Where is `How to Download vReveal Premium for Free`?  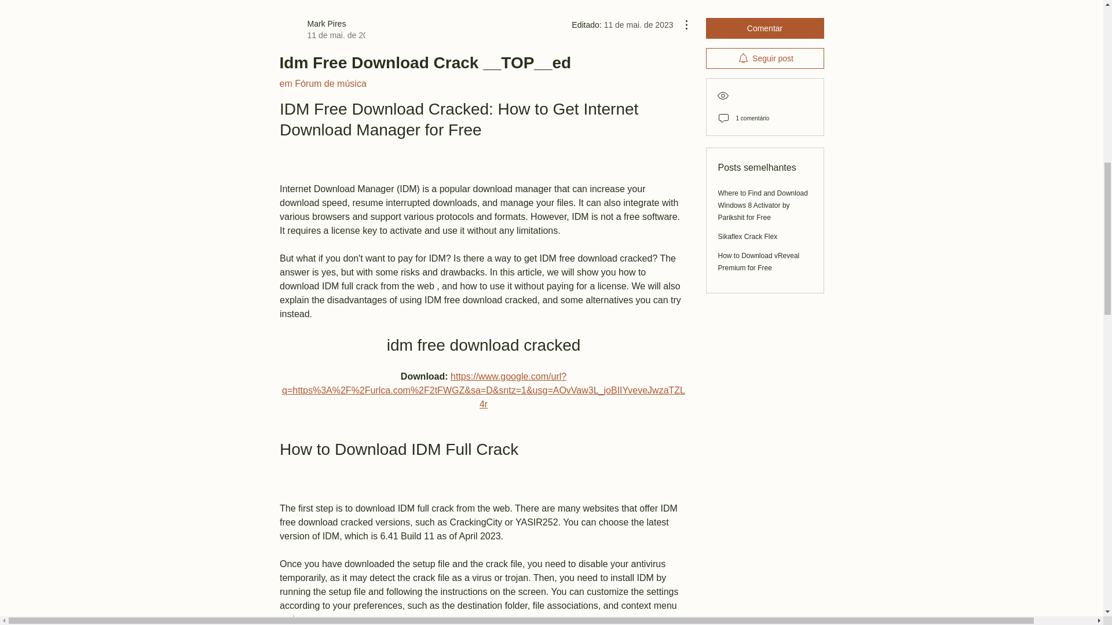 How to Download vReveal Premium for Free is located at coordinates (759, 262).